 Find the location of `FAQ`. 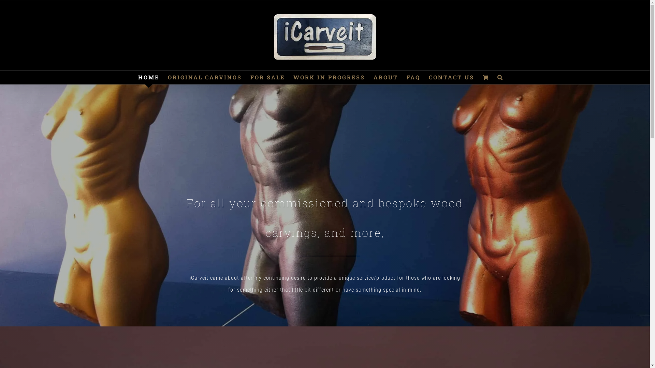

FAQ is located at coordinates (413, 77).